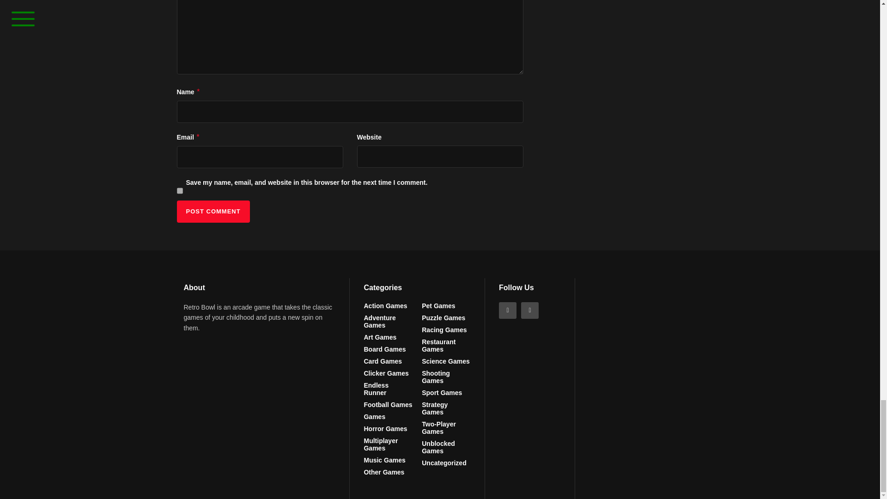 Image resolution: width=887 pixels, height=499 pixels. What do you see at coordinates (213, 212) in the screenshot?
I see `Post Comment` at bounding box center [213, 212].